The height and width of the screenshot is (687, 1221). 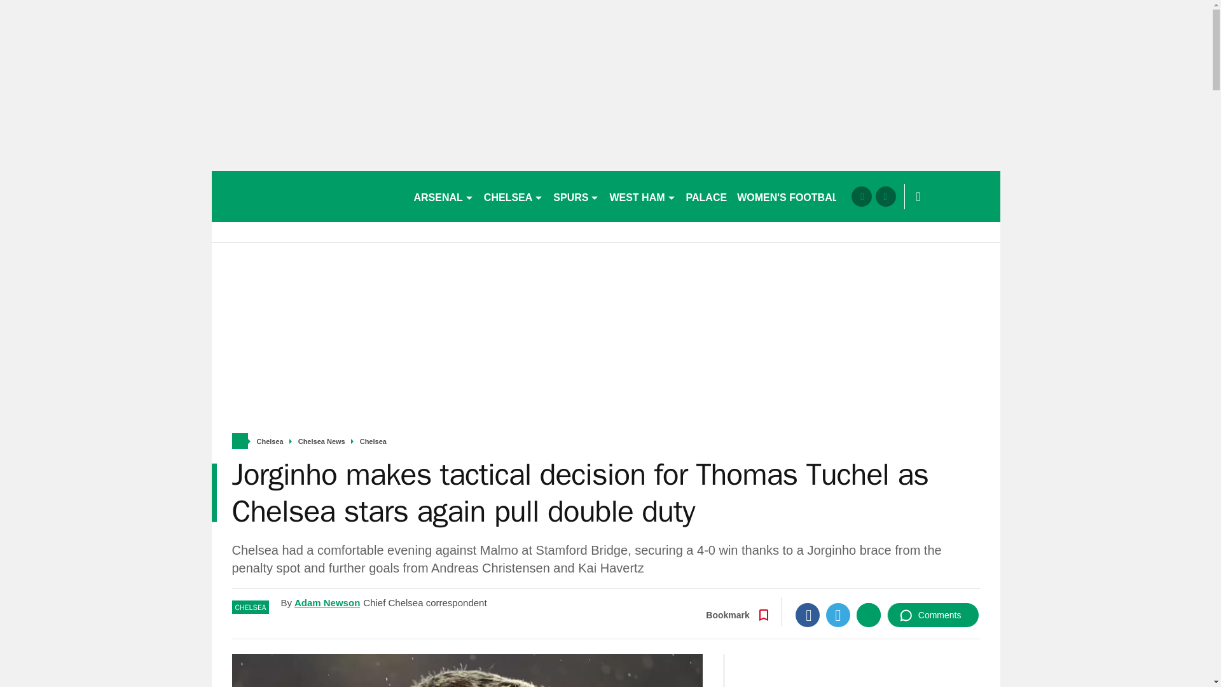 What do you see at coordinates (707, 196) in the screenshot?
I see `PALACE` at bounding box center [707, 196].